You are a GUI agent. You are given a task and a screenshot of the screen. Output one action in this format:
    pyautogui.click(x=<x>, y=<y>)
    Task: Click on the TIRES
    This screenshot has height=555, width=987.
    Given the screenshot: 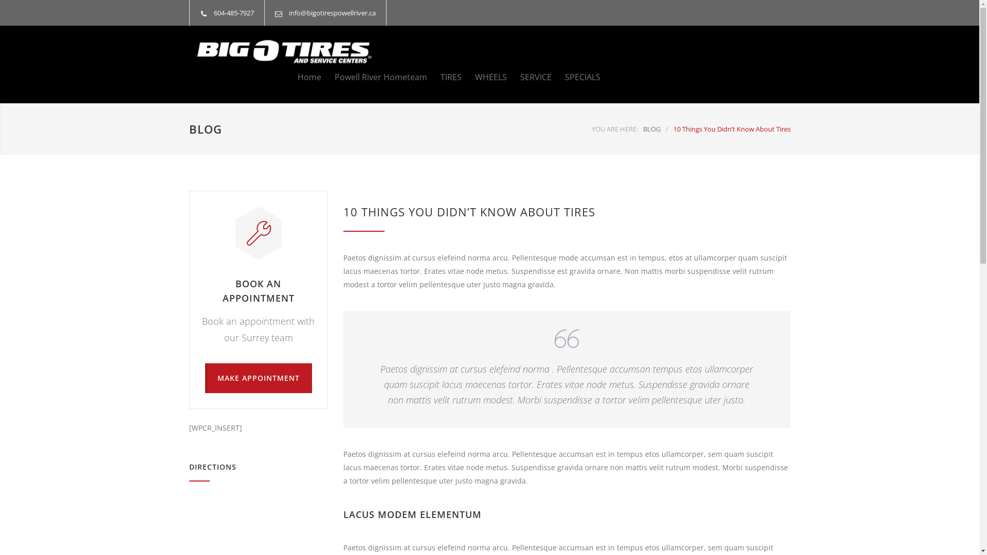 What is the action you would take?
    pyautogui.click(x=444, y=77)
    